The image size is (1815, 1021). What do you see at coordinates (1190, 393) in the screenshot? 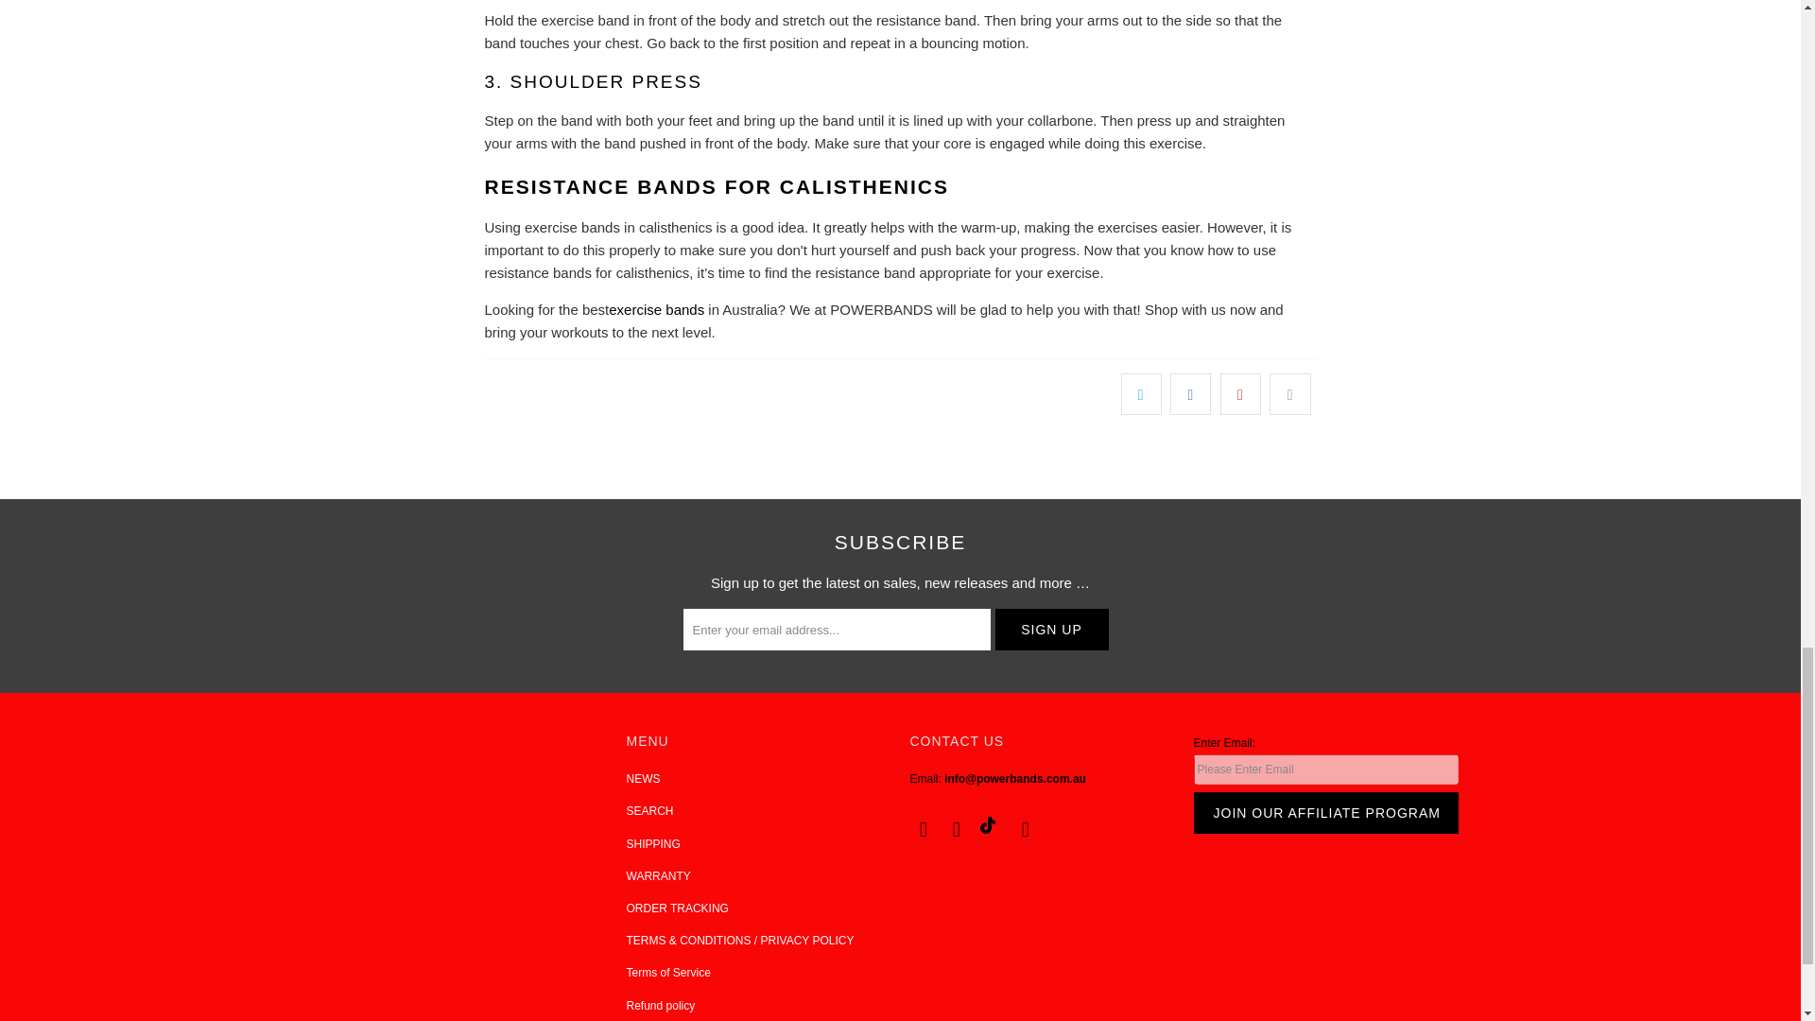
I see `Share this on Facebook` at bounding box center [1190, 393].